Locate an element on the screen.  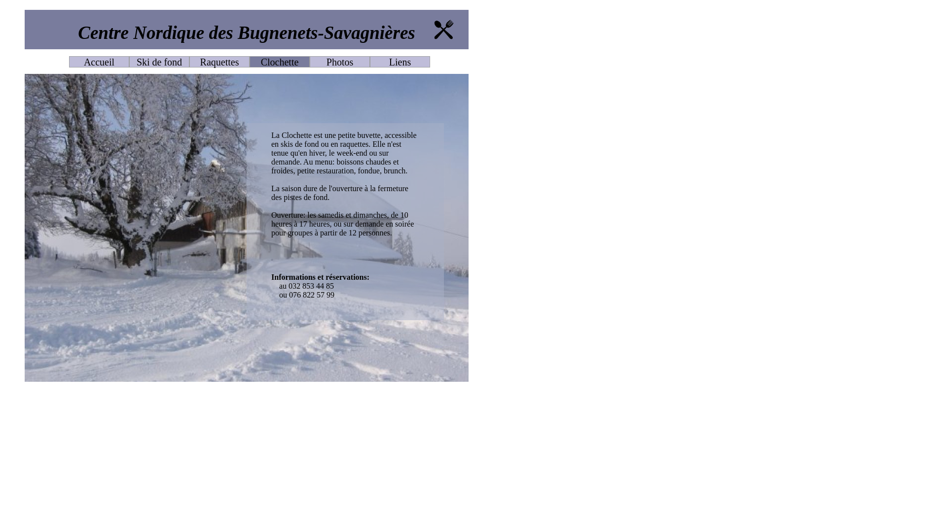
Raquettes is located at coordinates (220, 62).